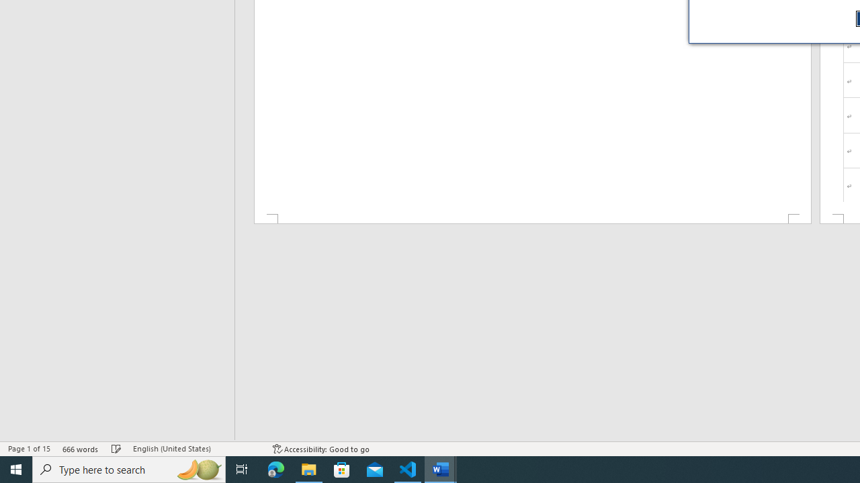 Image resolution: width=860 pixels, height=483 pixels. Describe the element at coordinates (81, 448) in the screenshot. I see `Word Count 666 words` at that location.